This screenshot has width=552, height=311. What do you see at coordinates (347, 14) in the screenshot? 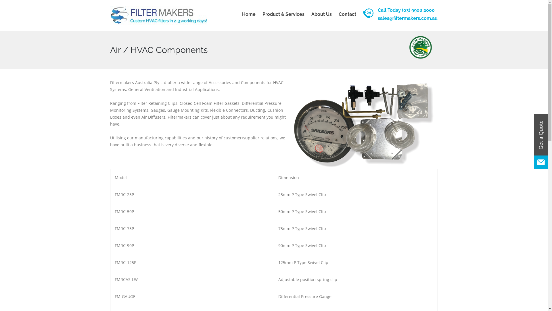
I see `Contact` at bounding box center [347, 14].